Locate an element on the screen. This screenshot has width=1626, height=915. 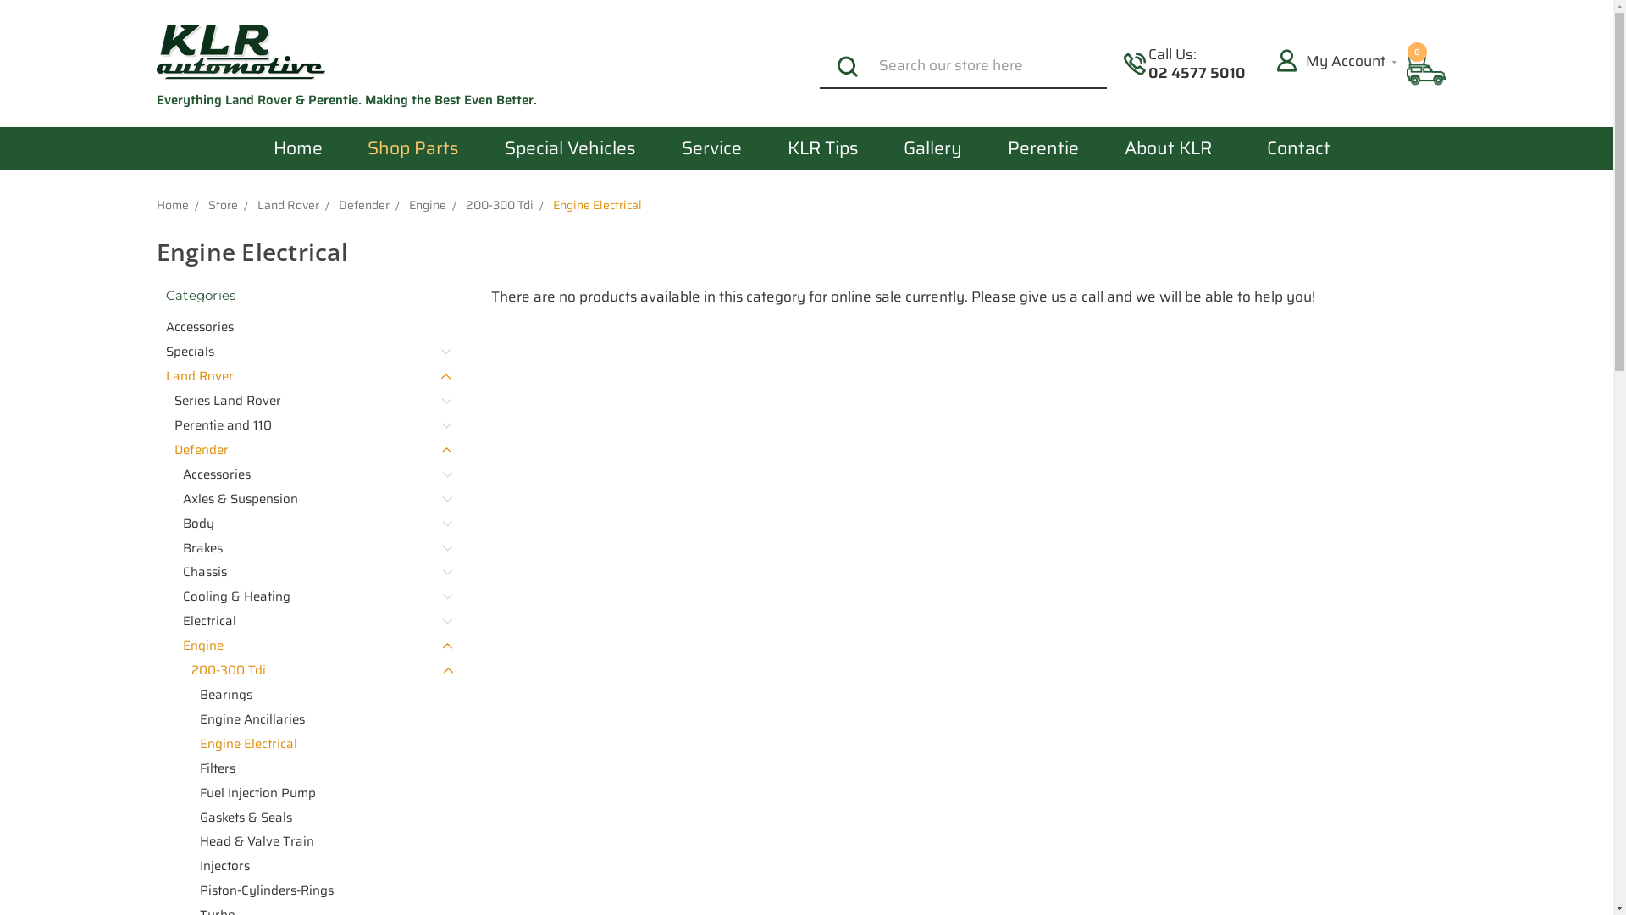
Head & Valve Train is located at coordinates (322, 842).